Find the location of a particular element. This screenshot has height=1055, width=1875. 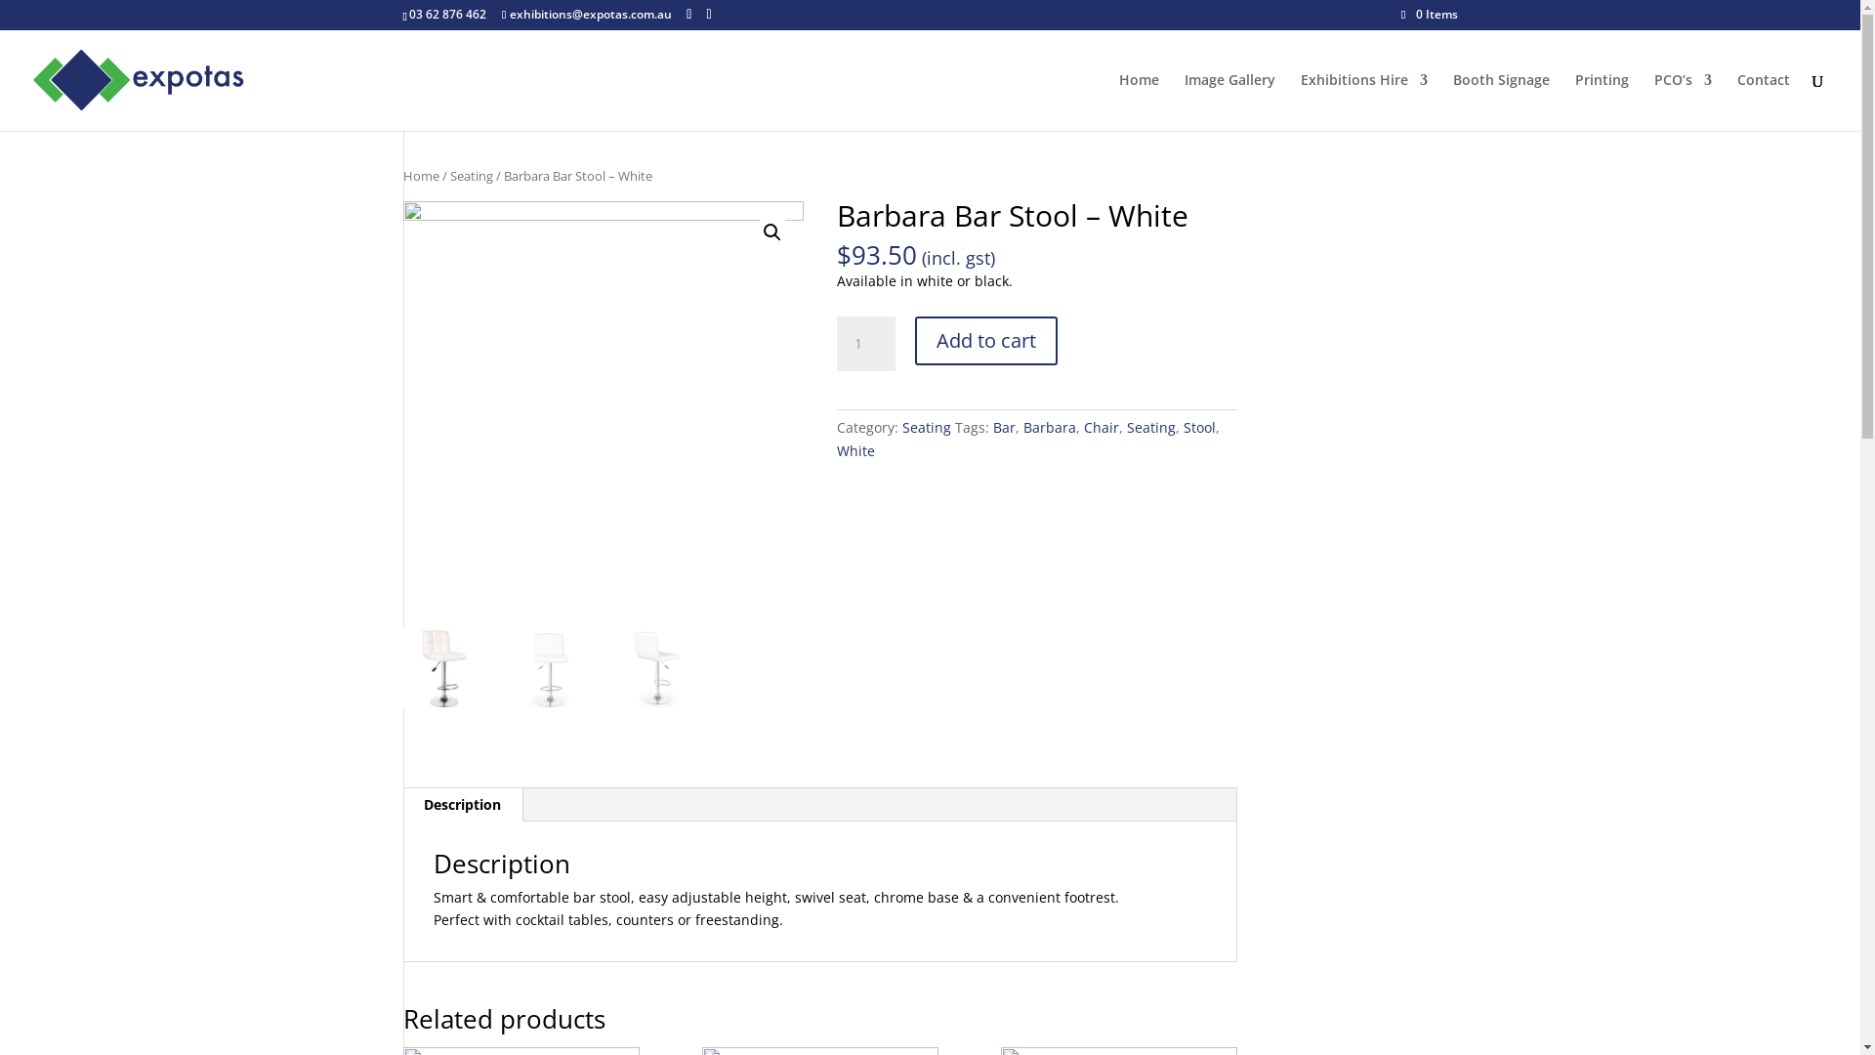

Add to cart is located at coordinates (986, 340).